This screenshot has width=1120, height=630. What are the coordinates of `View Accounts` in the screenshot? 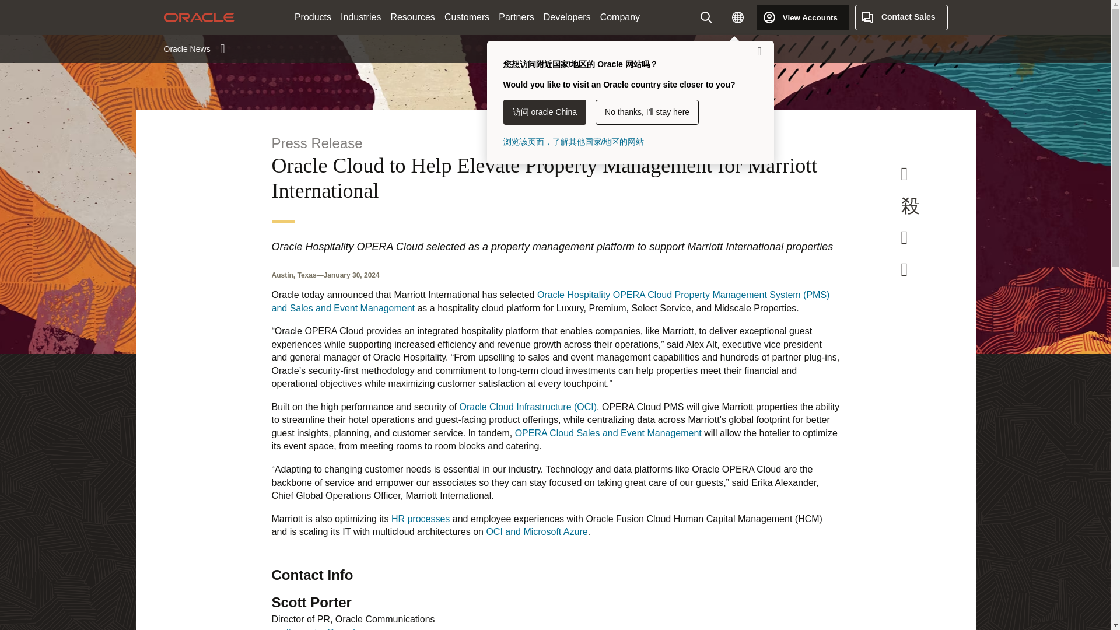 It's located at (803, 17).